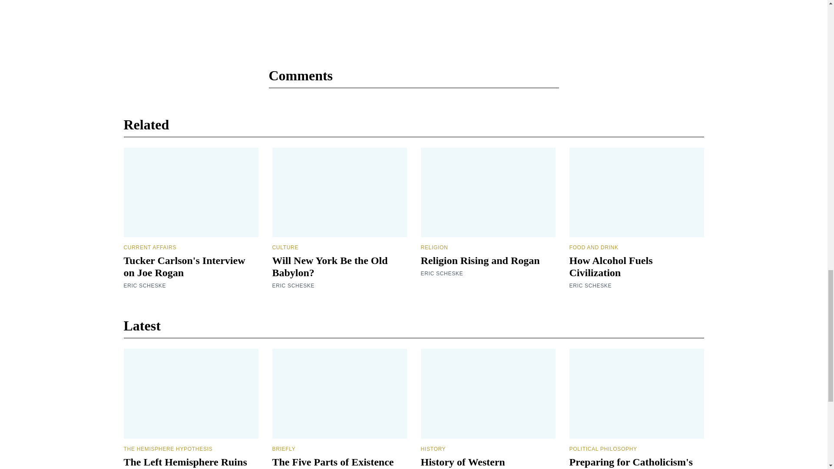 The width and height of the screenshot is (834, 469). I want to click on ERIC SCHESKE, so click(293, 286).